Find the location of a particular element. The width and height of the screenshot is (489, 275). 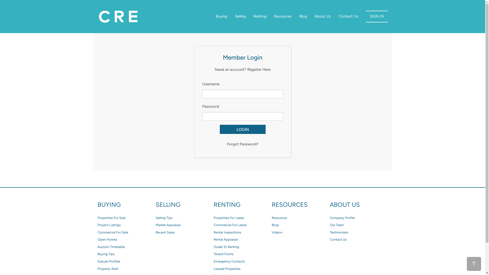

Guide To Renting is located at coordinates (242, 247).